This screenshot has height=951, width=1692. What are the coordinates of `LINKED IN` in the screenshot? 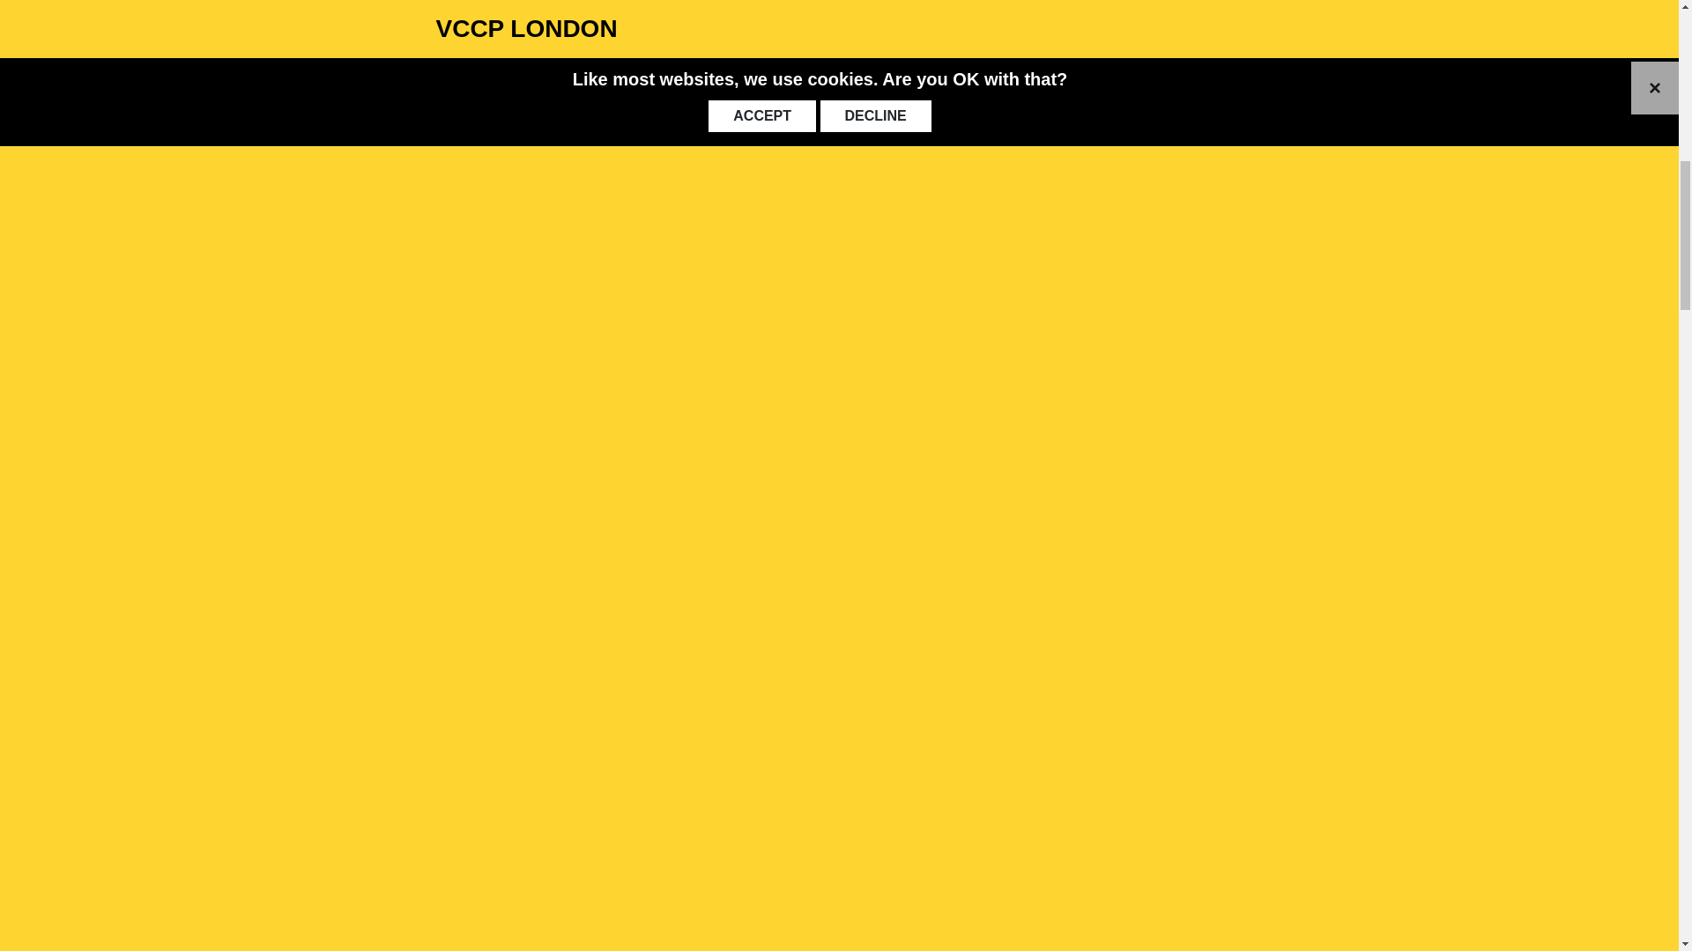 It's located at (1228, 19).